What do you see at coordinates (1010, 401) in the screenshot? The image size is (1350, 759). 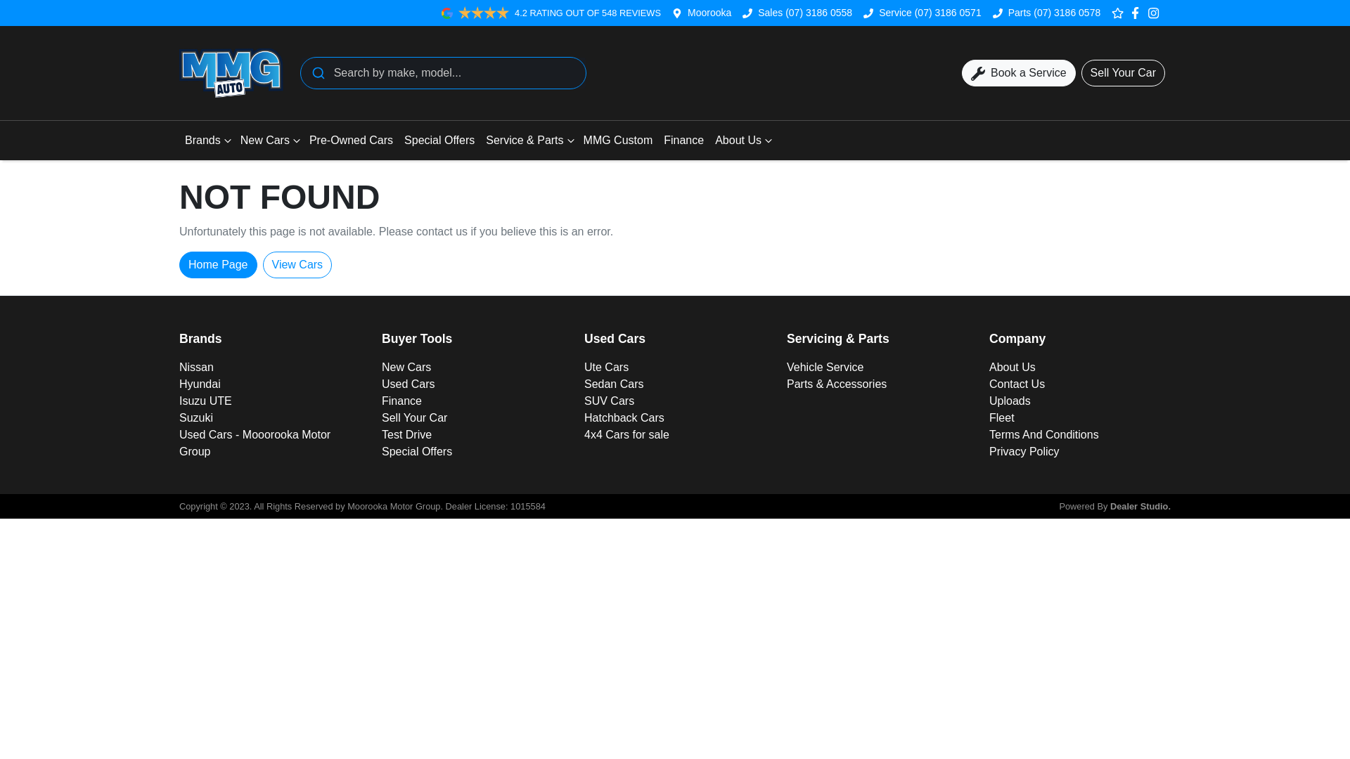 I see `Uploads` at bounding box center [1010, 401].